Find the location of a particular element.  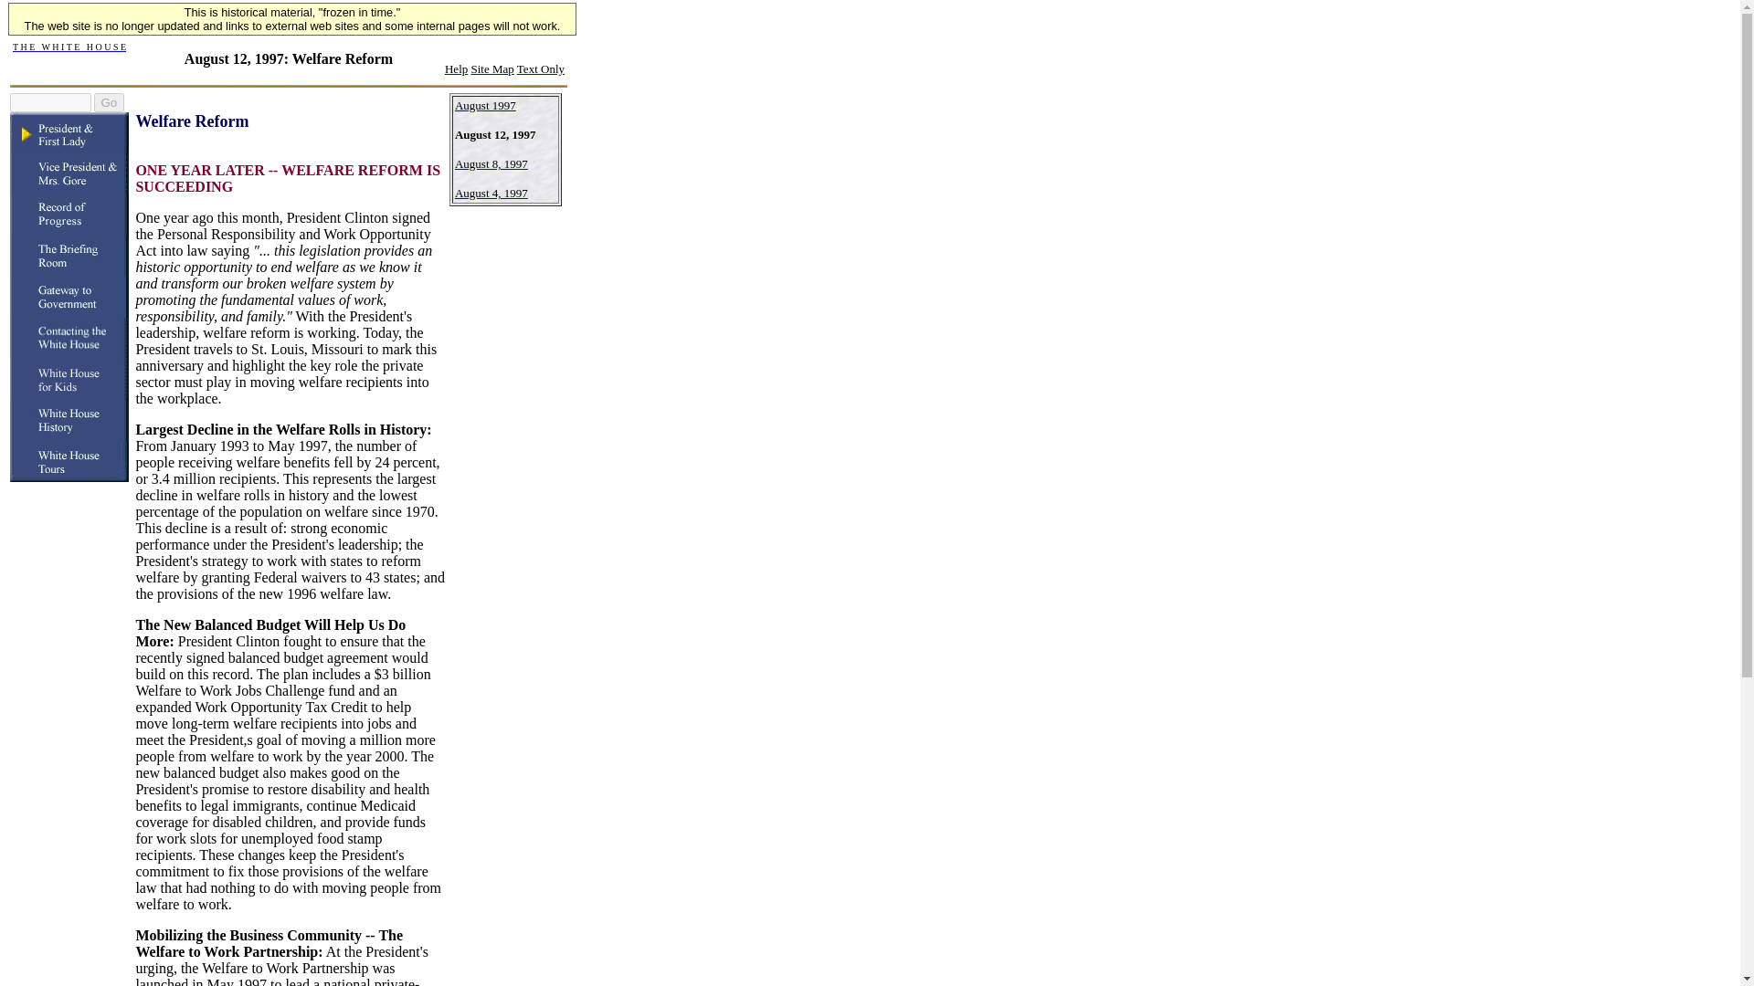

August 1997 is located at coordinates (484, 104).